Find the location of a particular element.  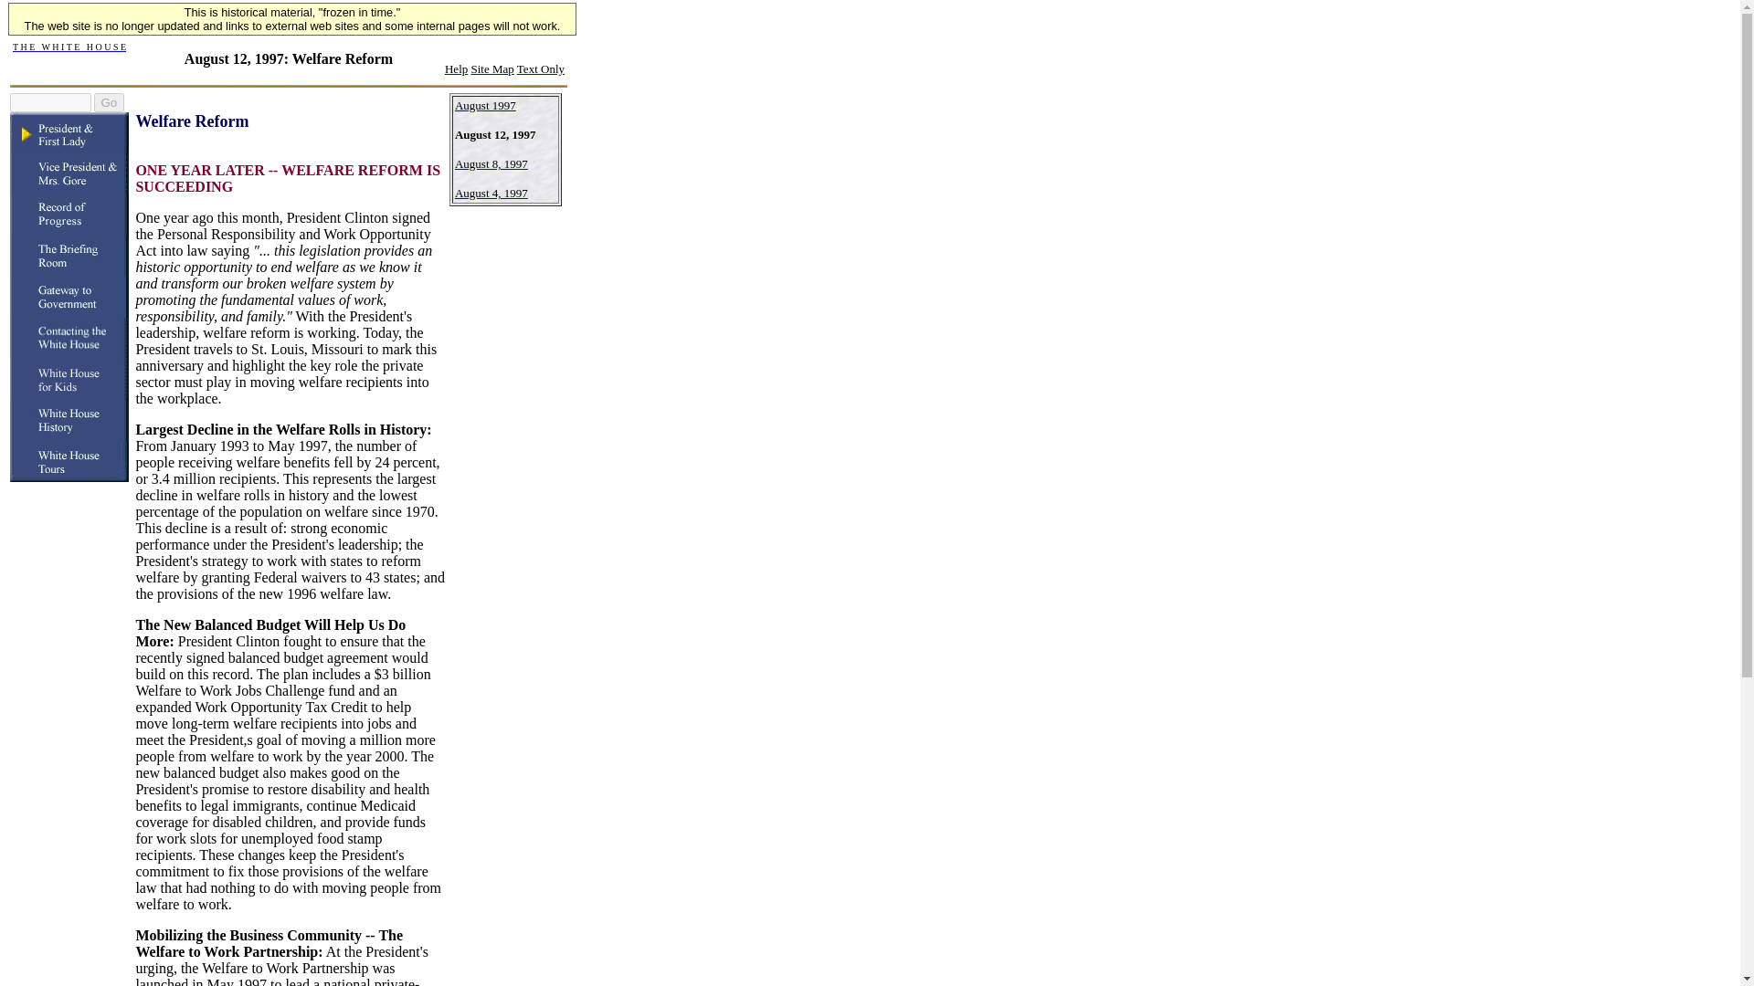

August 1997 is located at coordinates (484, 104).